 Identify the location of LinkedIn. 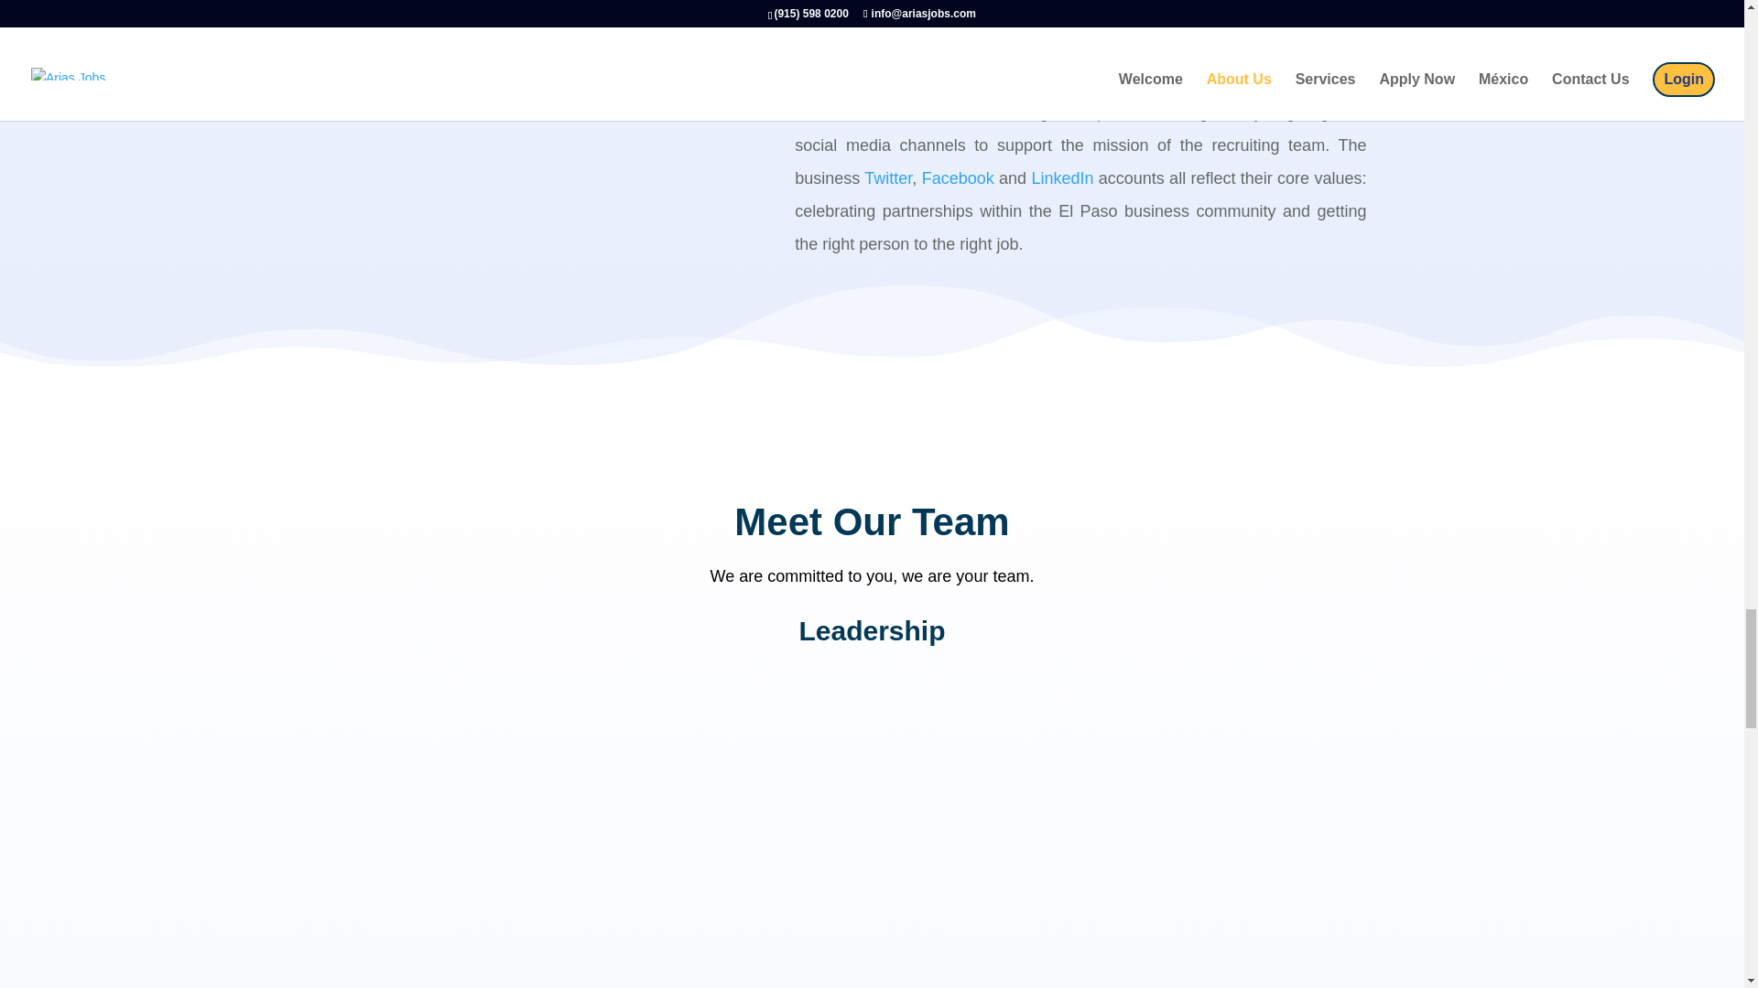
(1062, 177).